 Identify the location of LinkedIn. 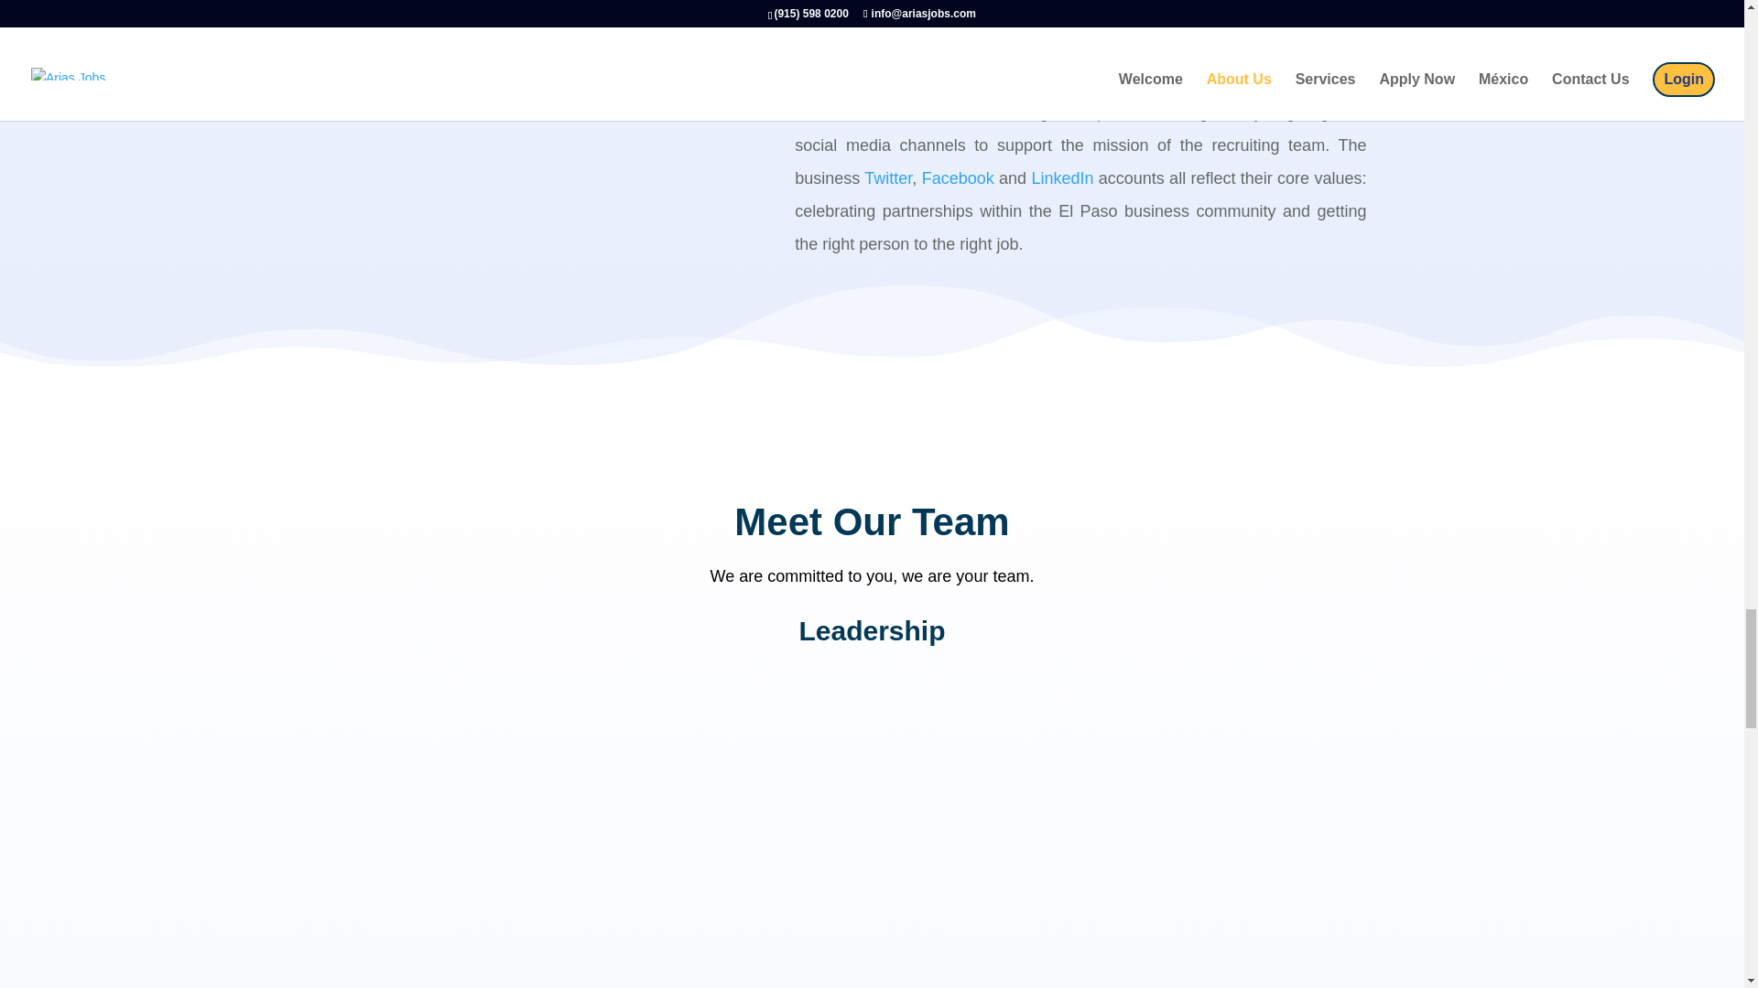
(1062, 177).